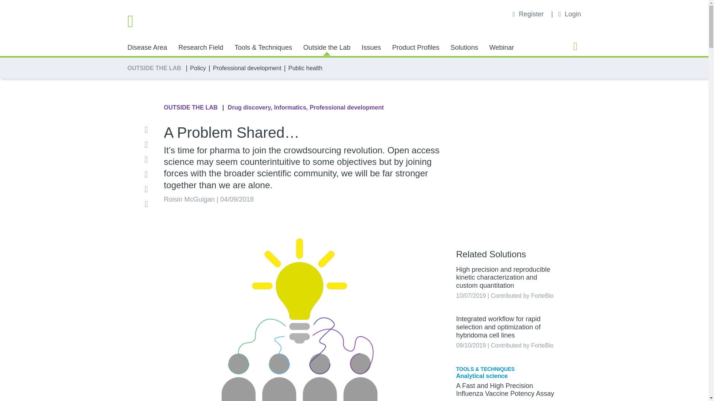 Image resolution: width=714 pixels, height=401 pixels. What do you see at coordinates (247, 68) in the screenshot?
I see `Professional development` at bounding box center [247, 68].